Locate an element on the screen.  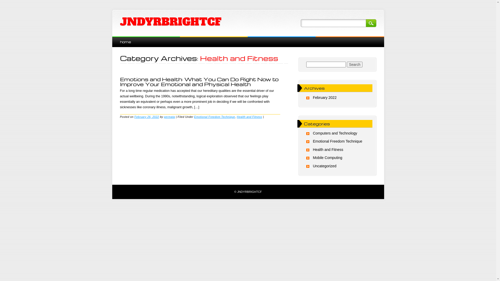
Emotional Freedom Technique is located at coordinates (215, 117).